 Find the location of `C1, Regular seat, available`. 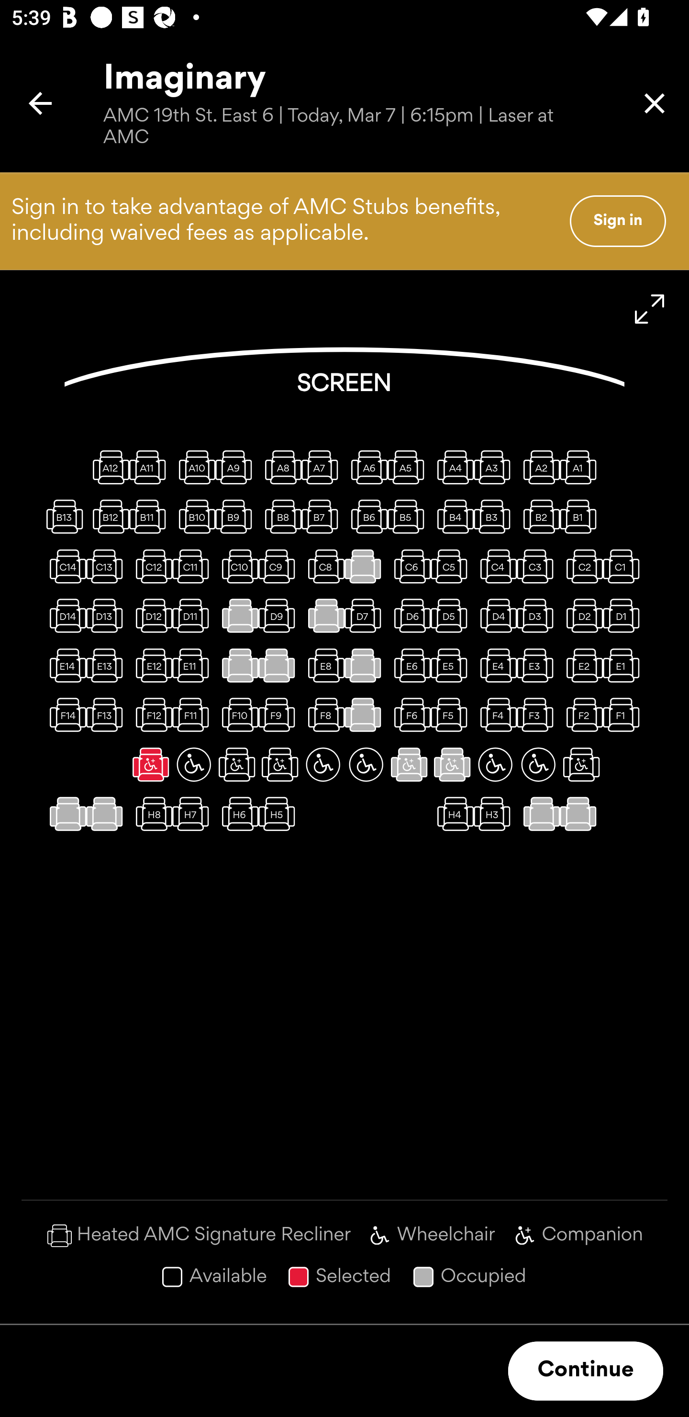

C1, Regular seat, available is located at coordinates (624, 566).